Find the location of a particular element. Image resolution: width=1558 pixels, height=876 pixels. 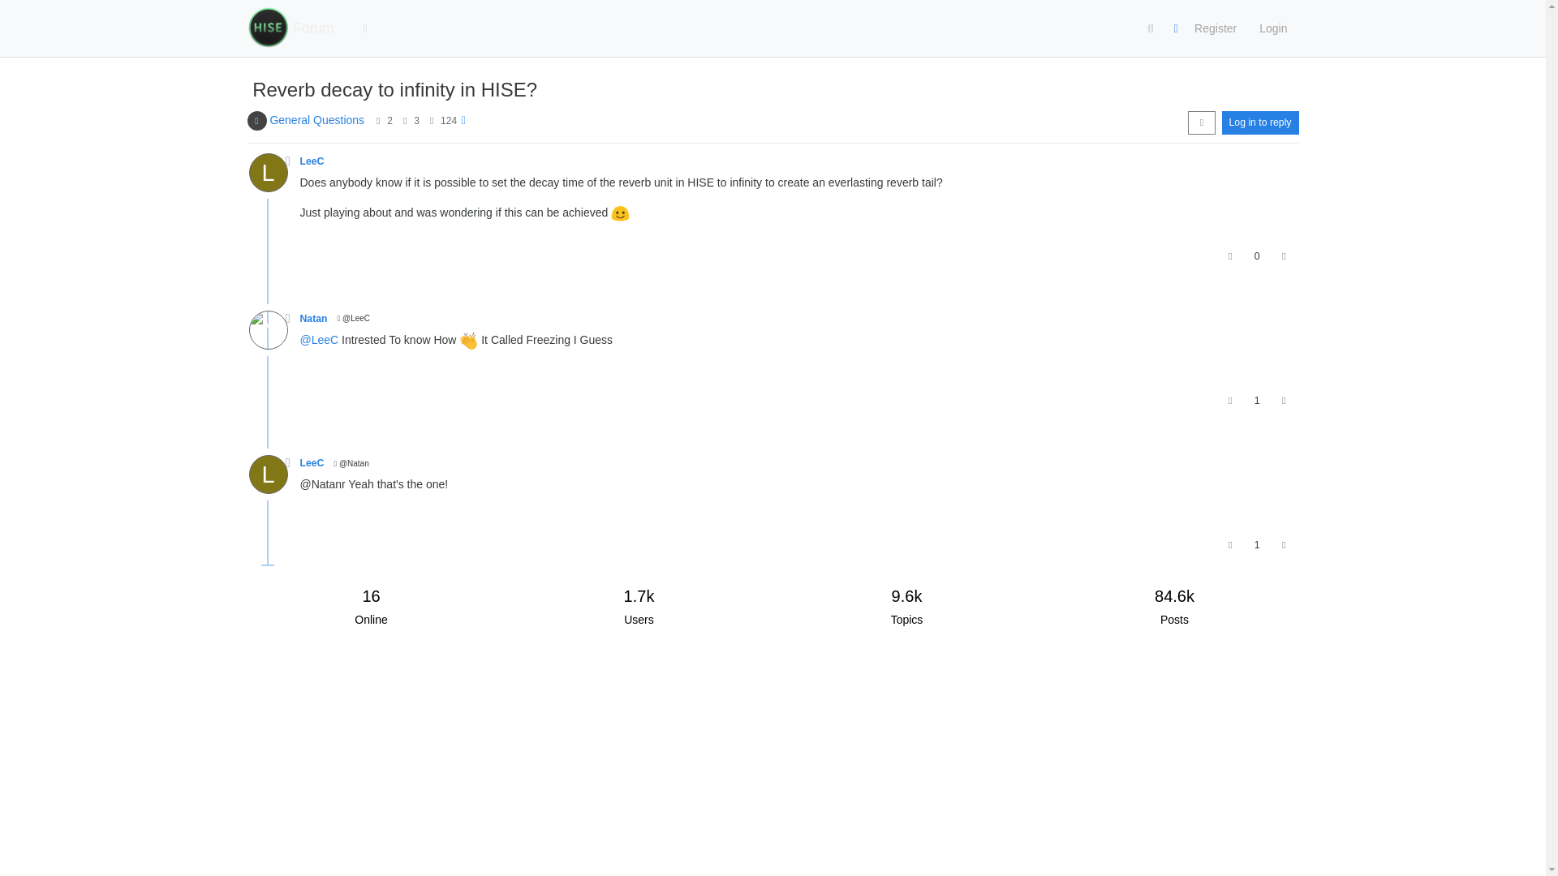

Posters is located at coordinates (378, 120).